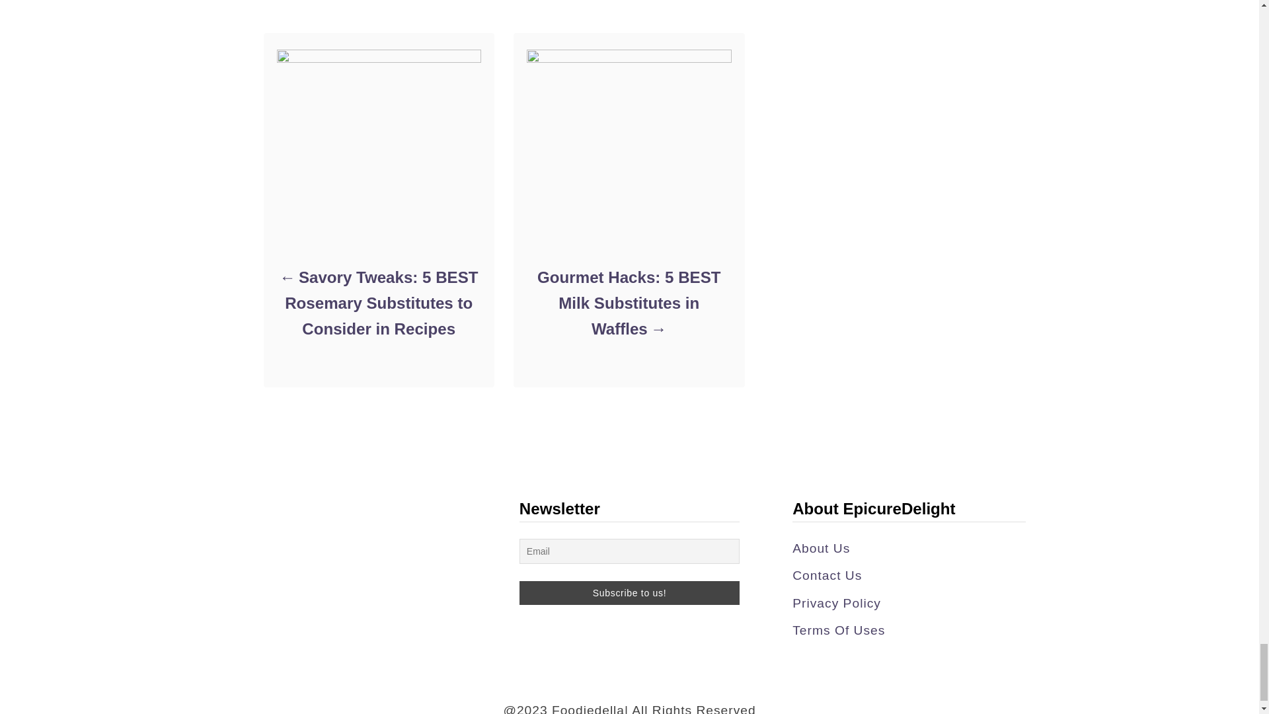 Image resolution: width=1269 pixels, height=714 pixels. I want to click on Subscribe to us!, so click(629, 592).